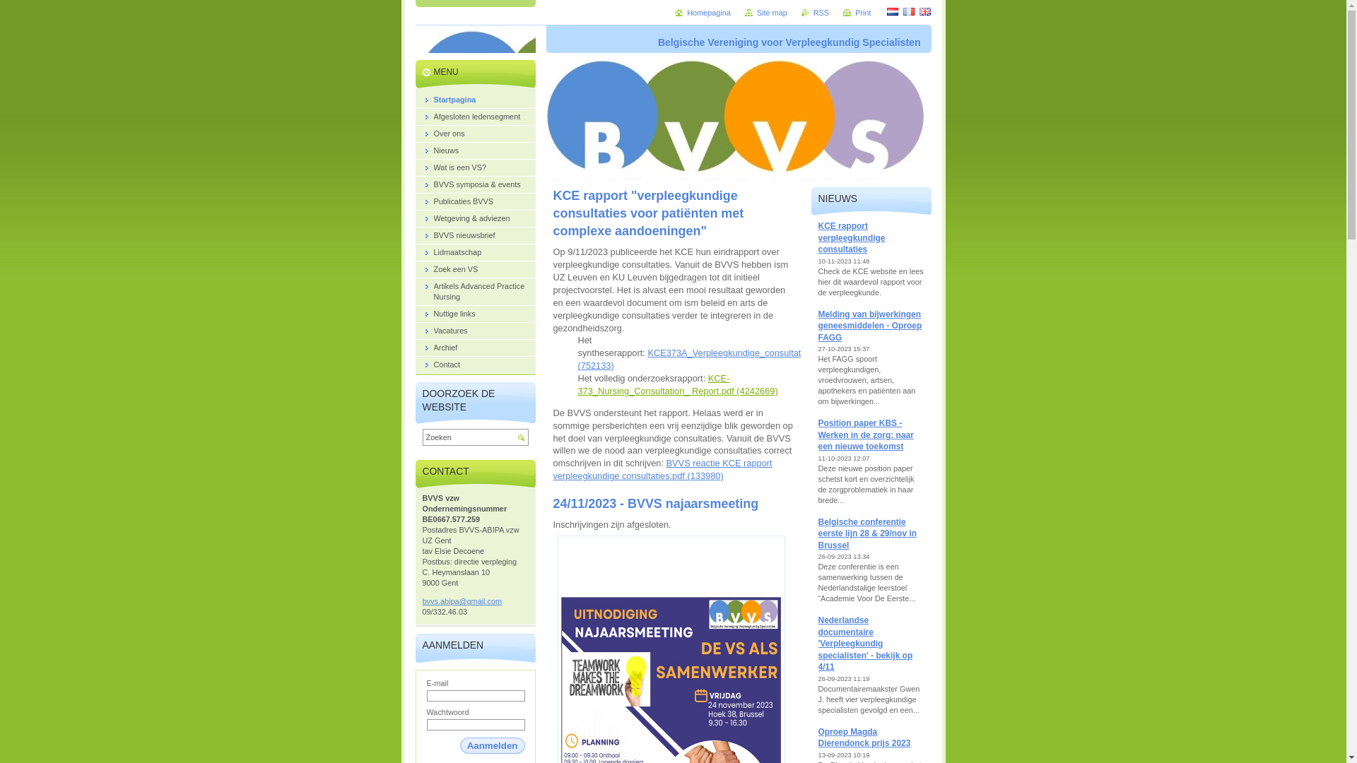 This screenshot has height=763, width=1357. Describe the element at coordinates (892, 11) in the screenshot. I see `Nederlands` at that location.